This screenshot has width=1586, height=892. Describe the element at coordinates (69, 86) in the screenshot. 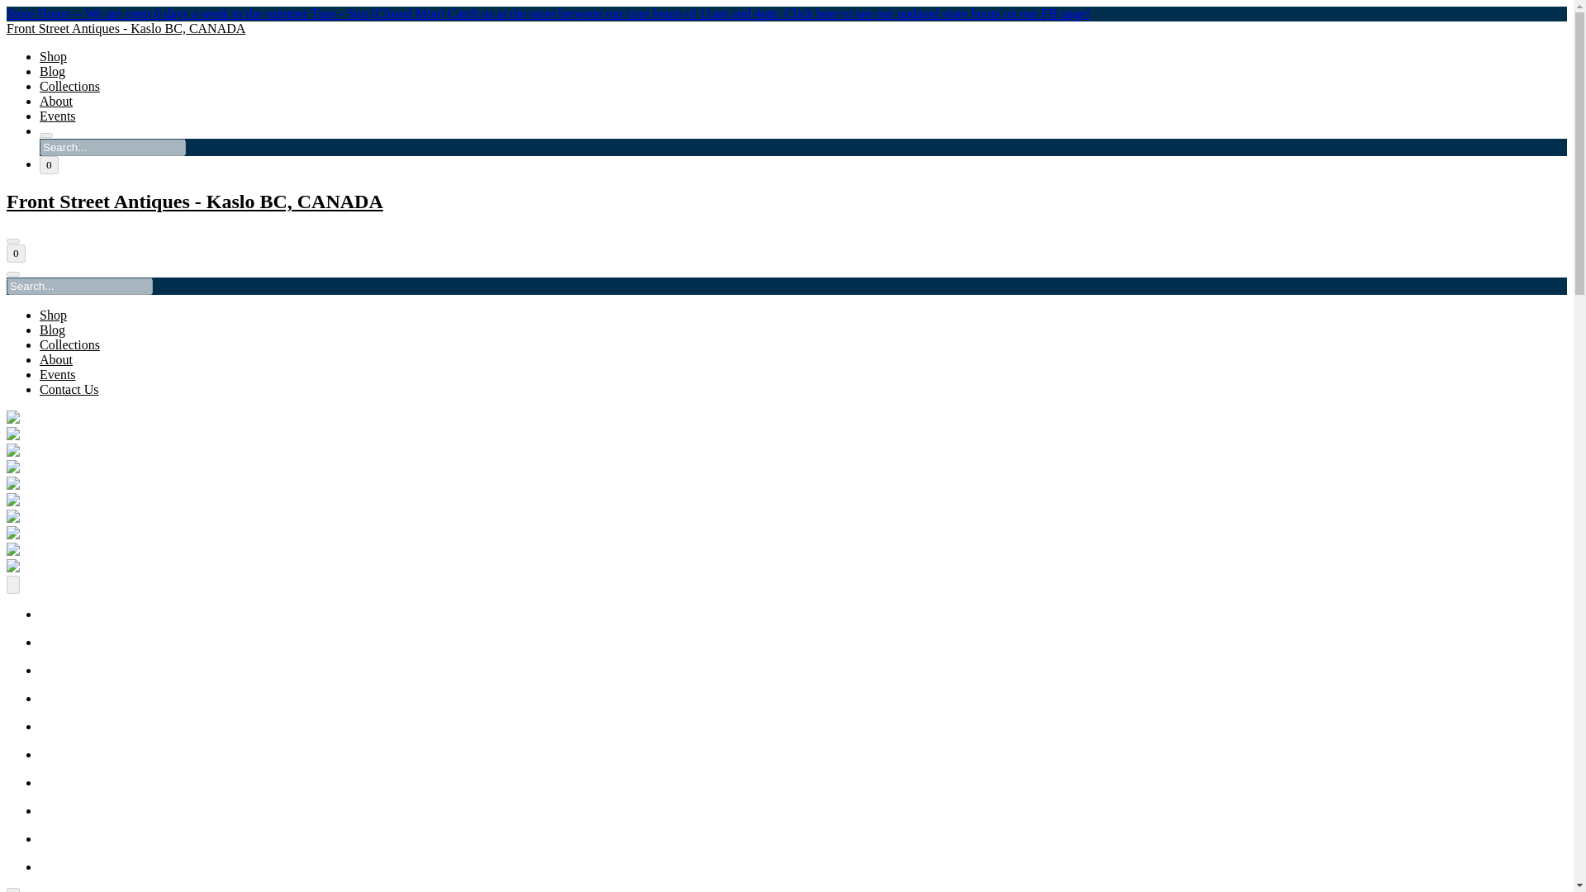

I see `Collections` at that location.